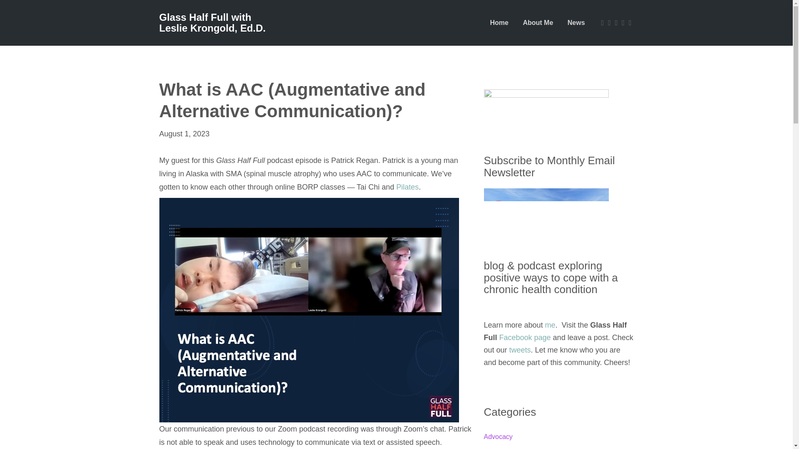 Image resolution: width=799 pixels, height=449 pixels. I want to click on Pilates, so click(407, 187).